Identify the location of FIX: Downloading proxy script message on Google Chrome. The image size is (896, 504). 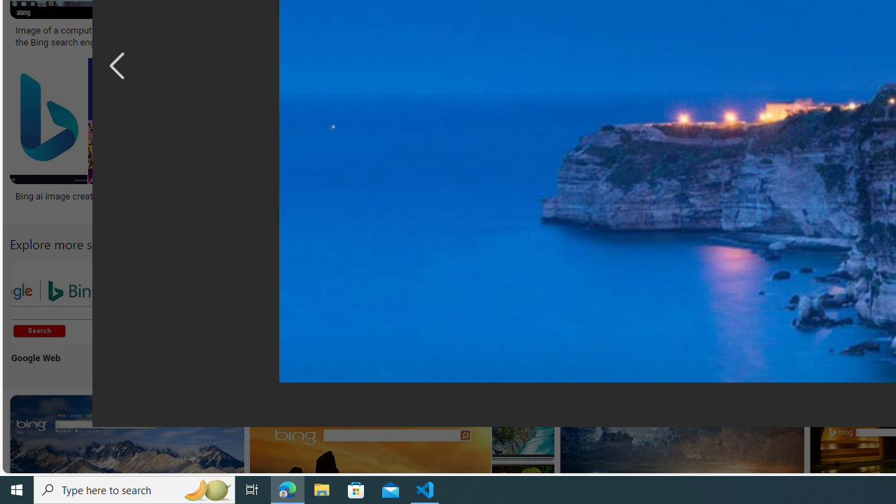
(649, 202).